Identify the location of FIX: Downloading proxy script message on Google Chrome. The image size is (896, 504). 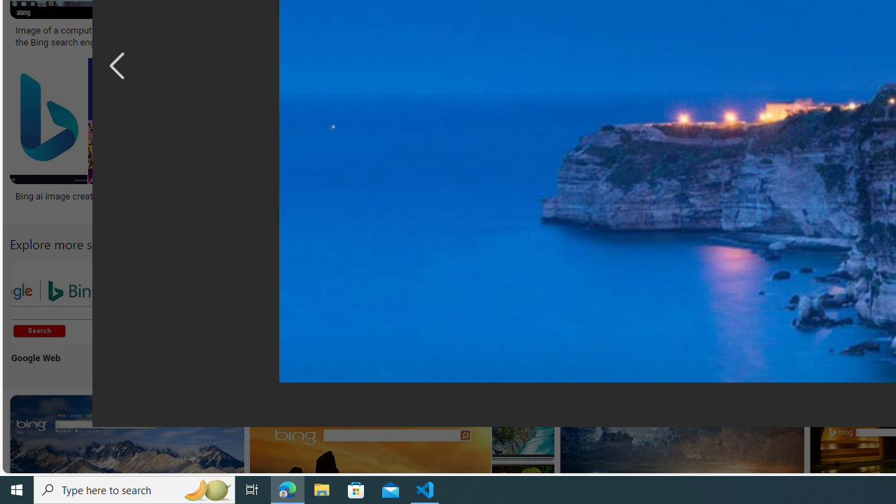
(649, 202).